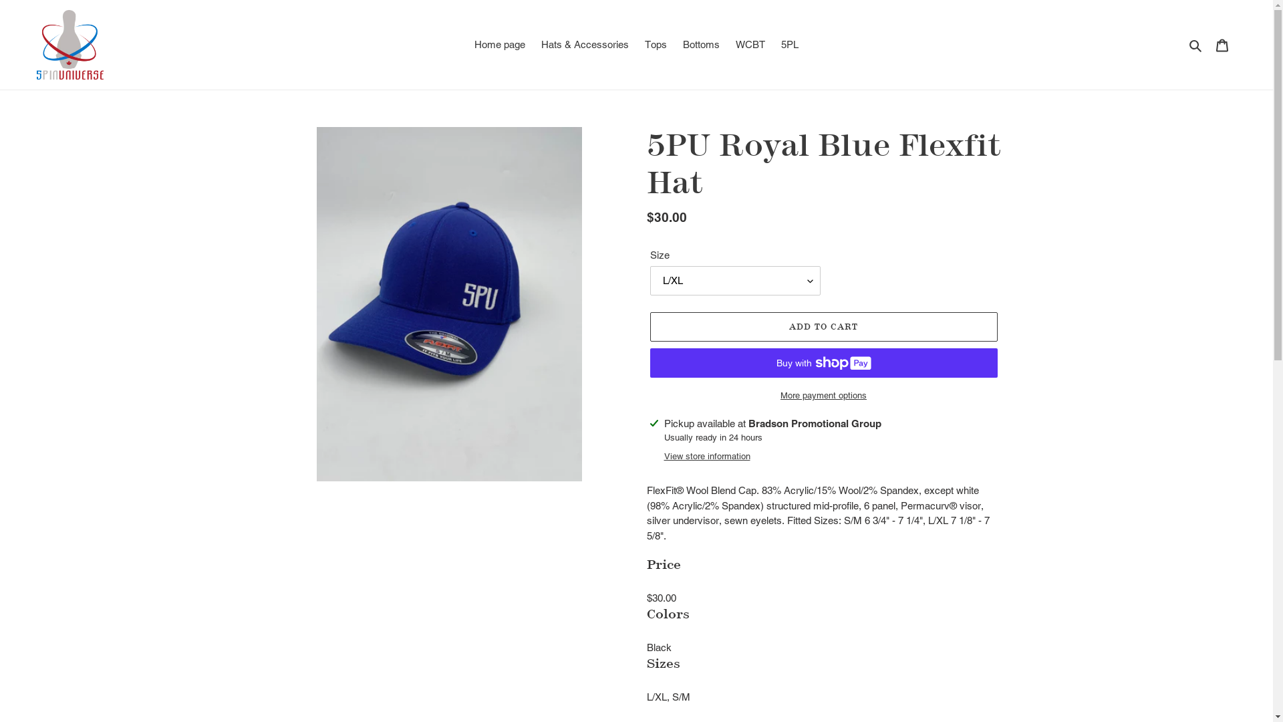 The width and height of the screenshot is (1283, 722). Describe the element at coordinates (585, 45) in the screenshot. I see `Hats & Accessories` at that location.